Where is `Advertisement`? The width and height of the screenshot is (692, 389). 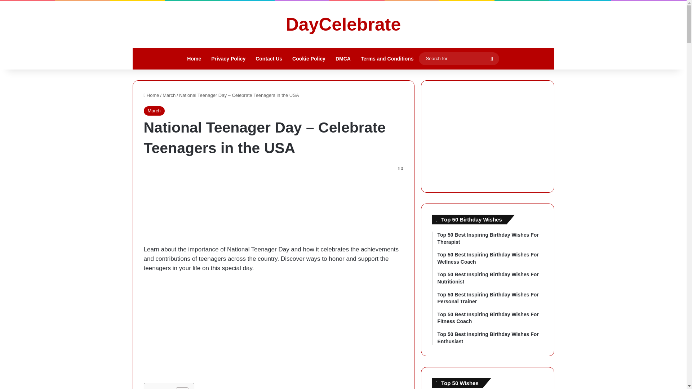 Advertisement is located at coordinates (273, 332).